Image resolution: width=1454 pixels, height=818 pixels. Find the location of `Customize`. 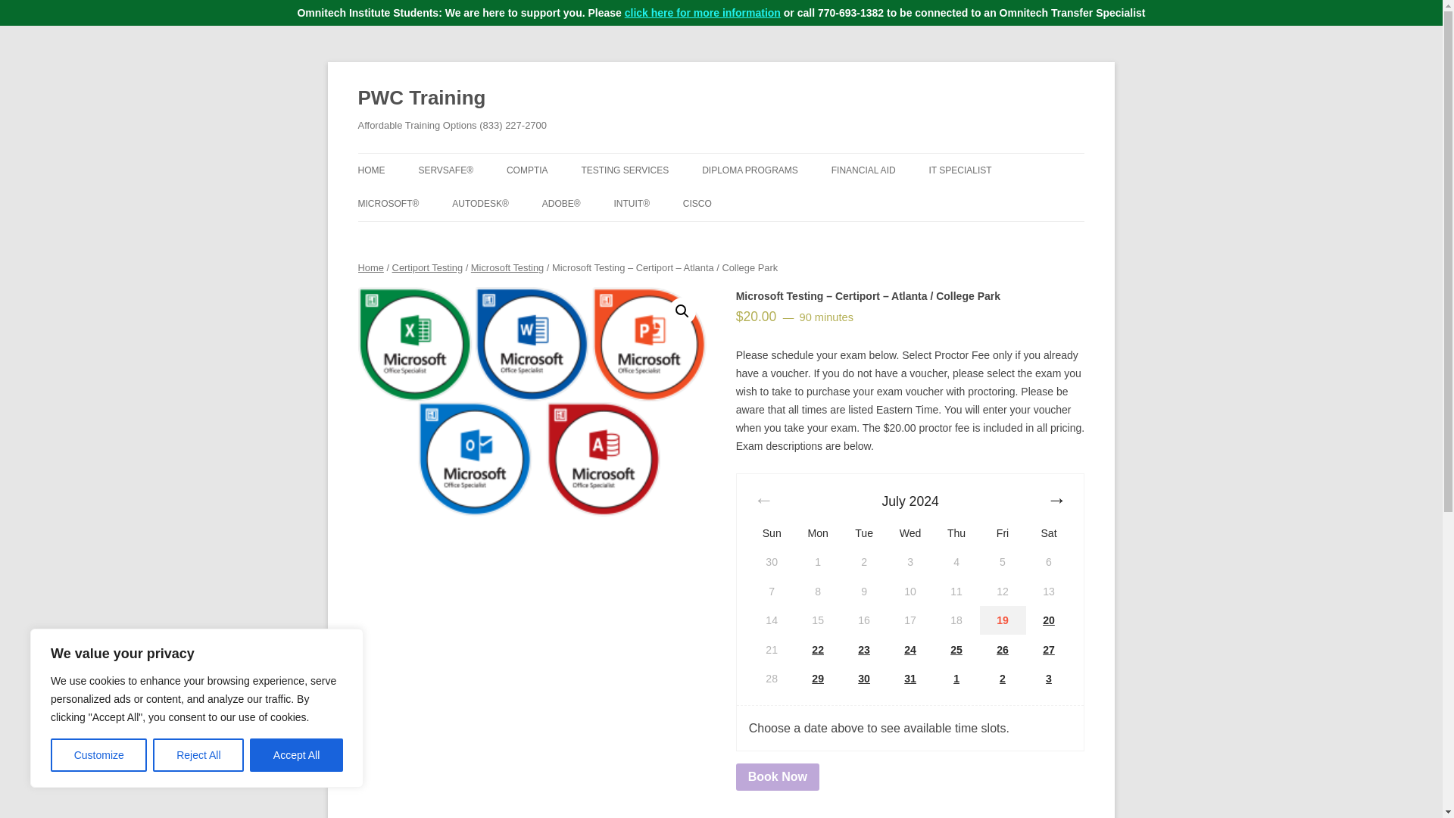

Customize is located at coordinates (98, 755).